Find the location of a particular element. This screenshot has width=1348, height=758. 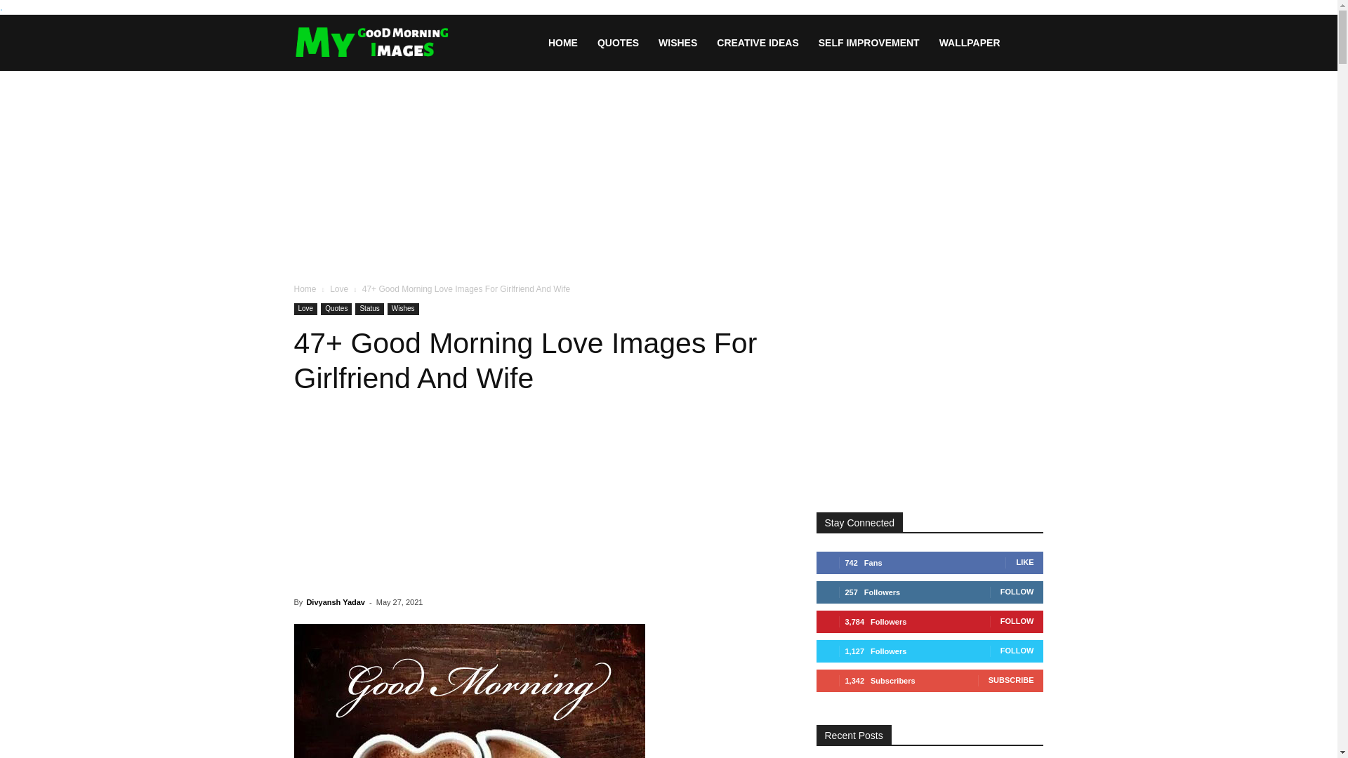

Advertisement is located at coordinates (538, 499).